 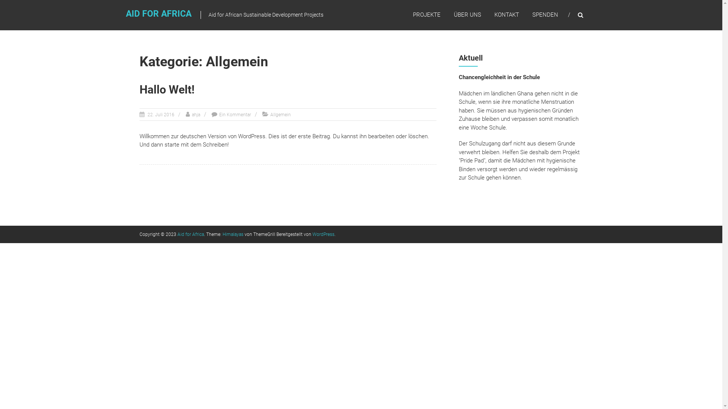 I want to click on 22. Juli 2016, so click(x=160, y=115).